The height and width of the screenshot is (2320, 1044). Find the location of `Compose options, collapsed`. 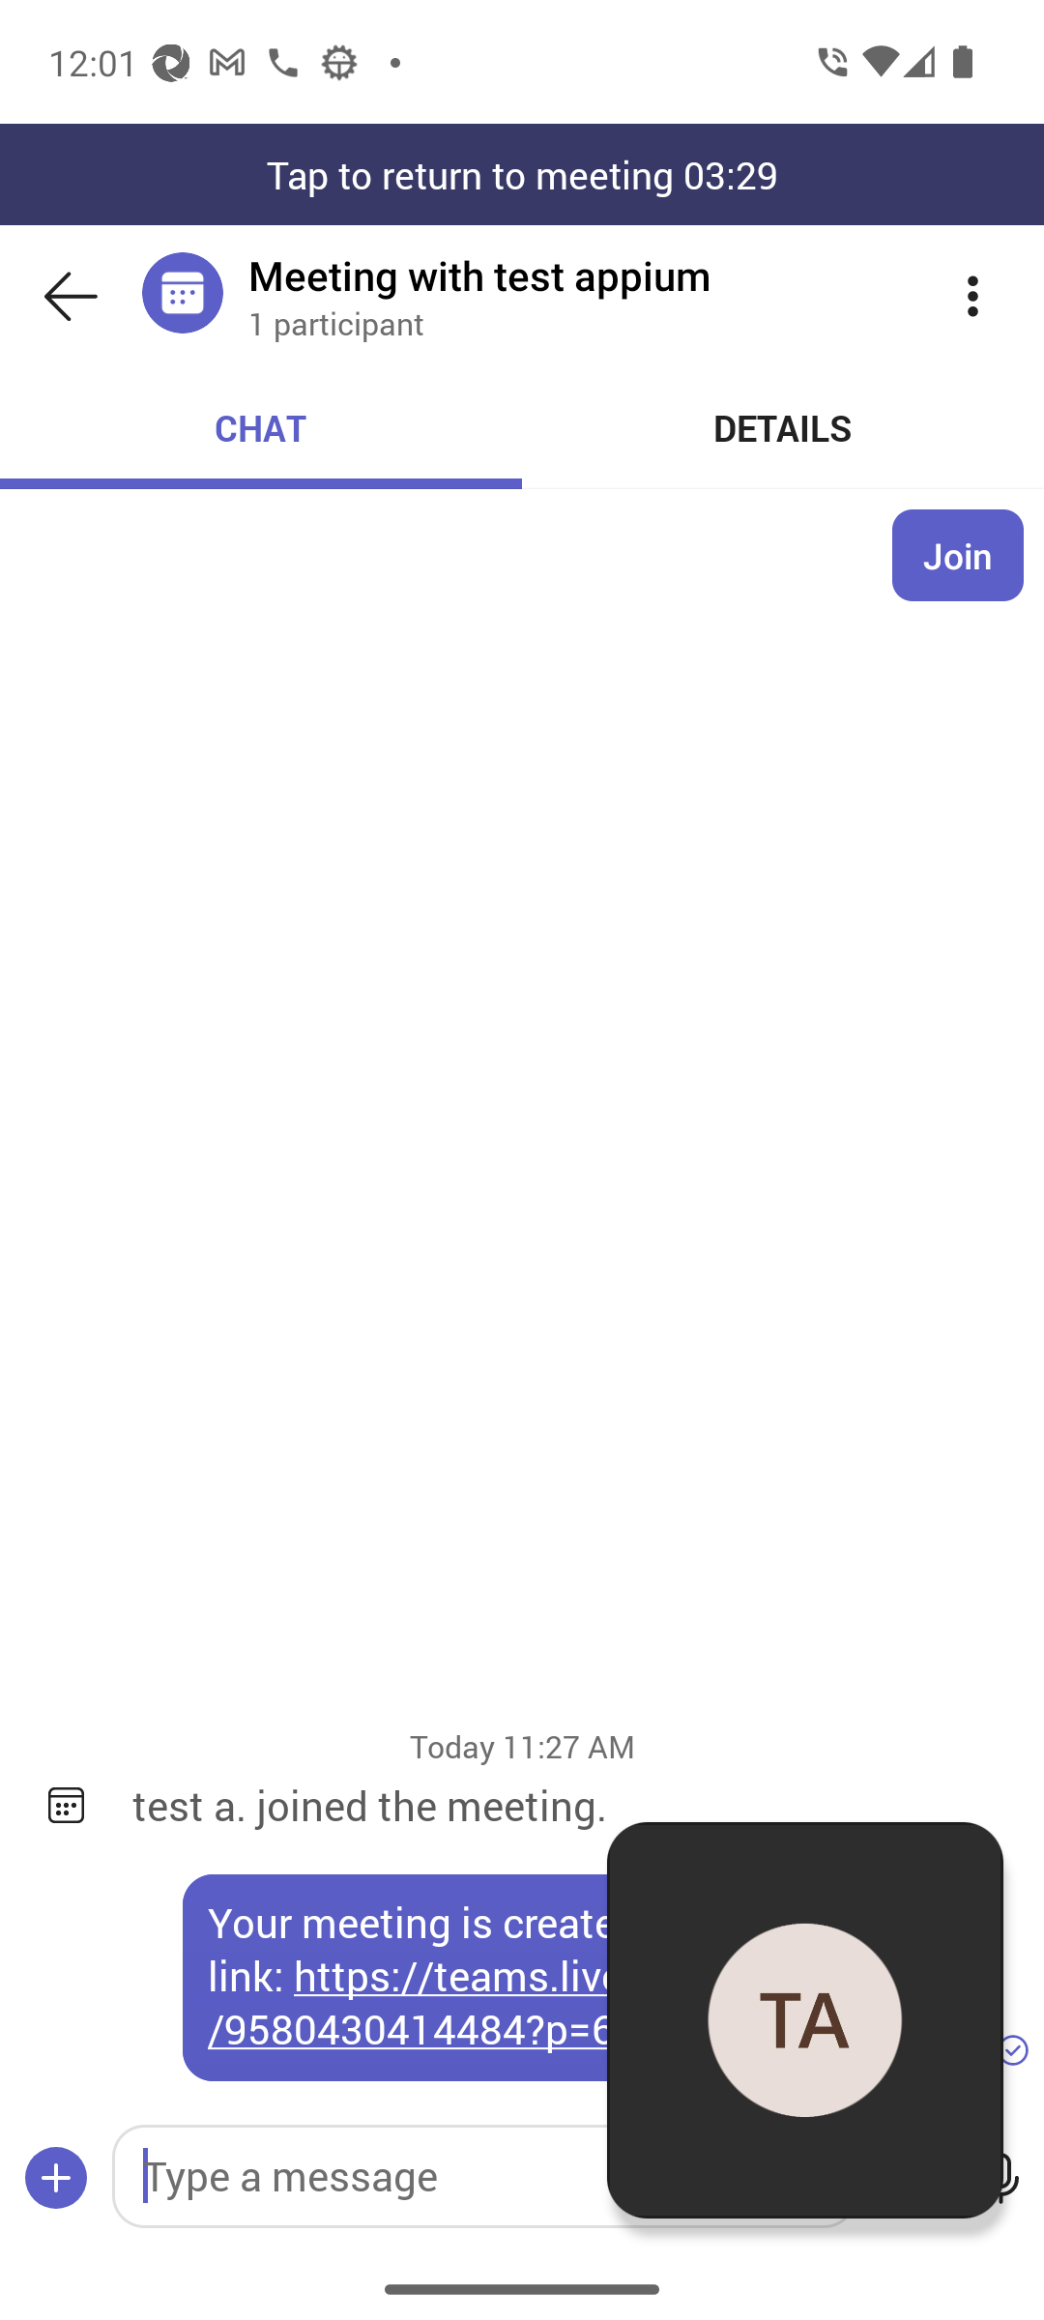

Compose options, collapsed is located at coordinates (56, 2179).